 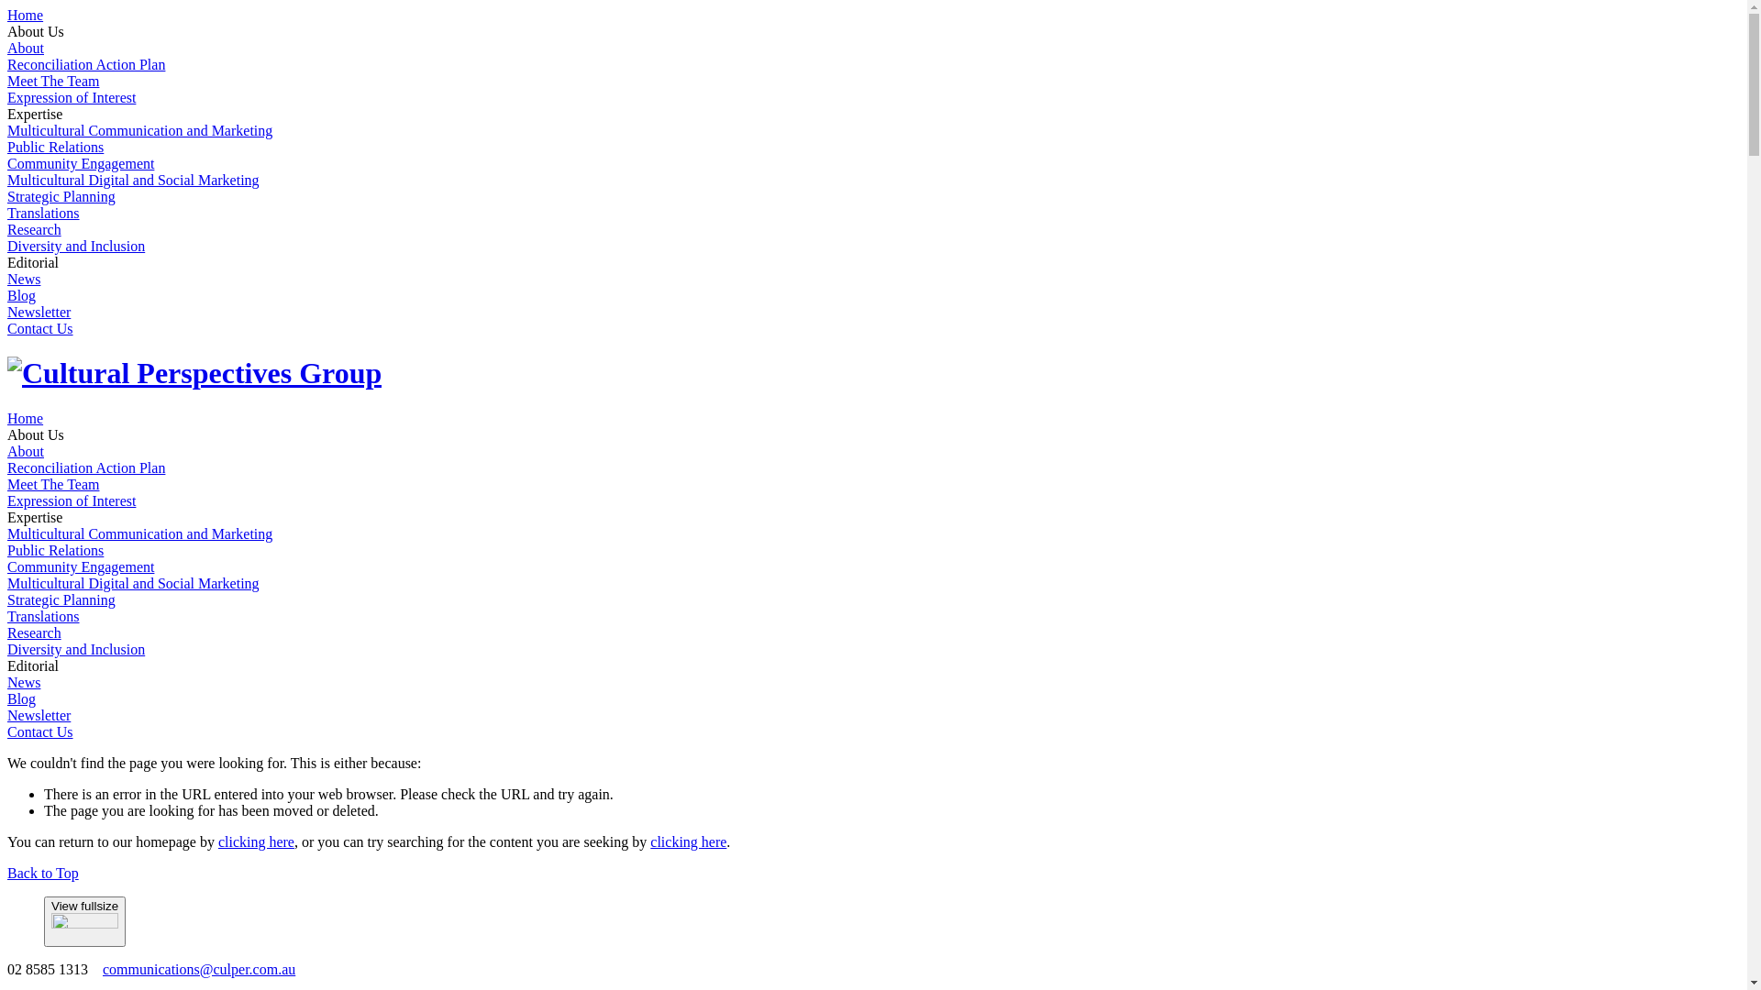 What do you see at coordinates (35, 229) in the screenshot?
I see `Research` at bounding box center [35, 229].